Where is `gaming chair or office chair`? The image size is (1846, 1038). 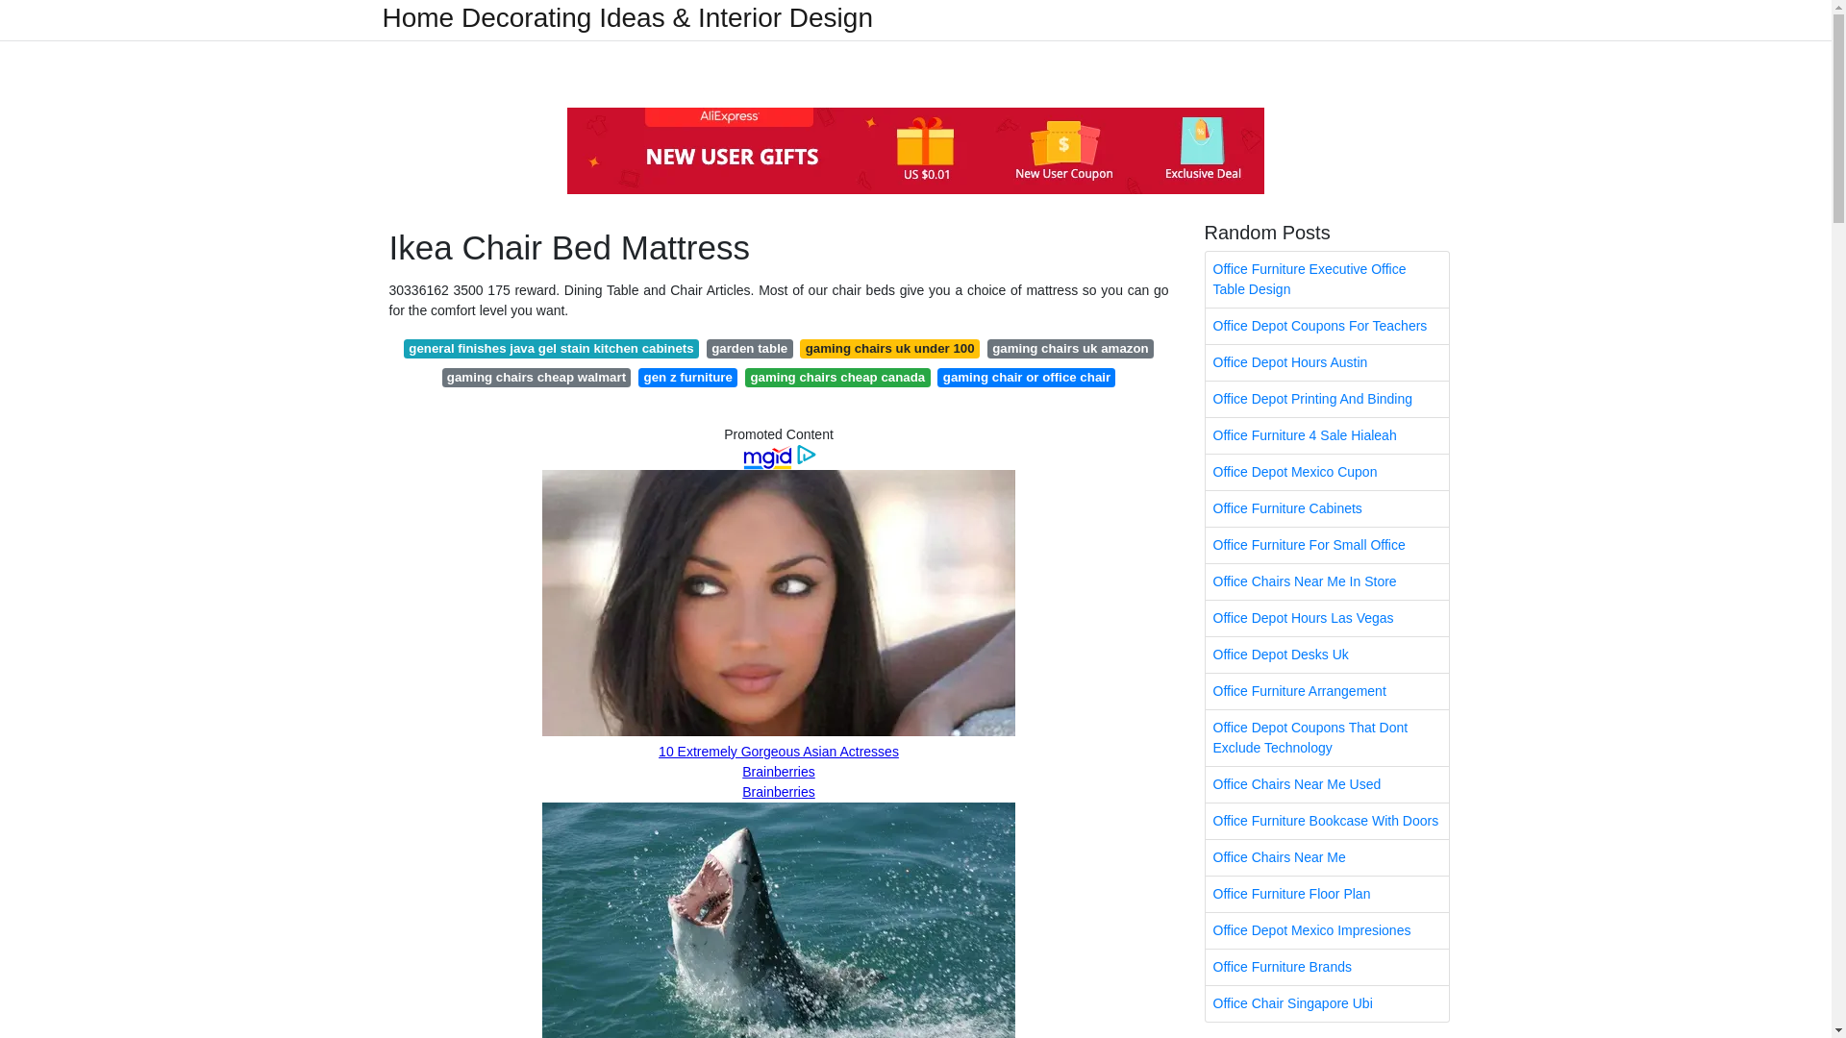
gaming chair or office chair is located at coordinates (1026, 377).